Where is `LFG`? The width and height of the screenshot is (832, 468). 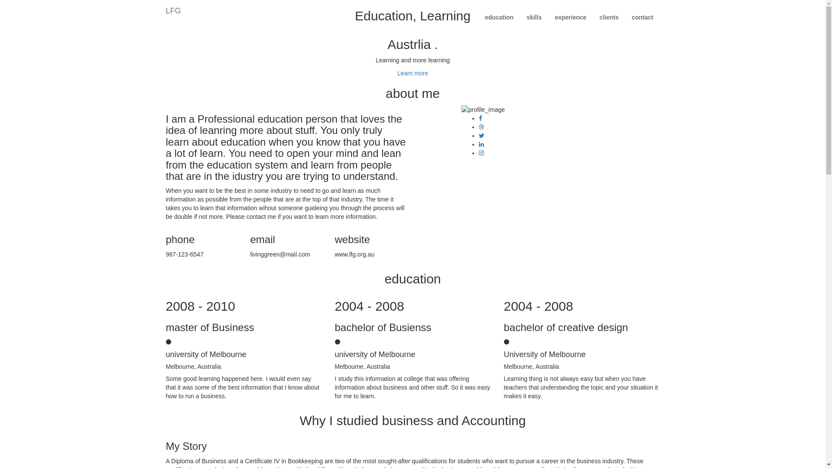 LFG is located at coordinates (173, 11).